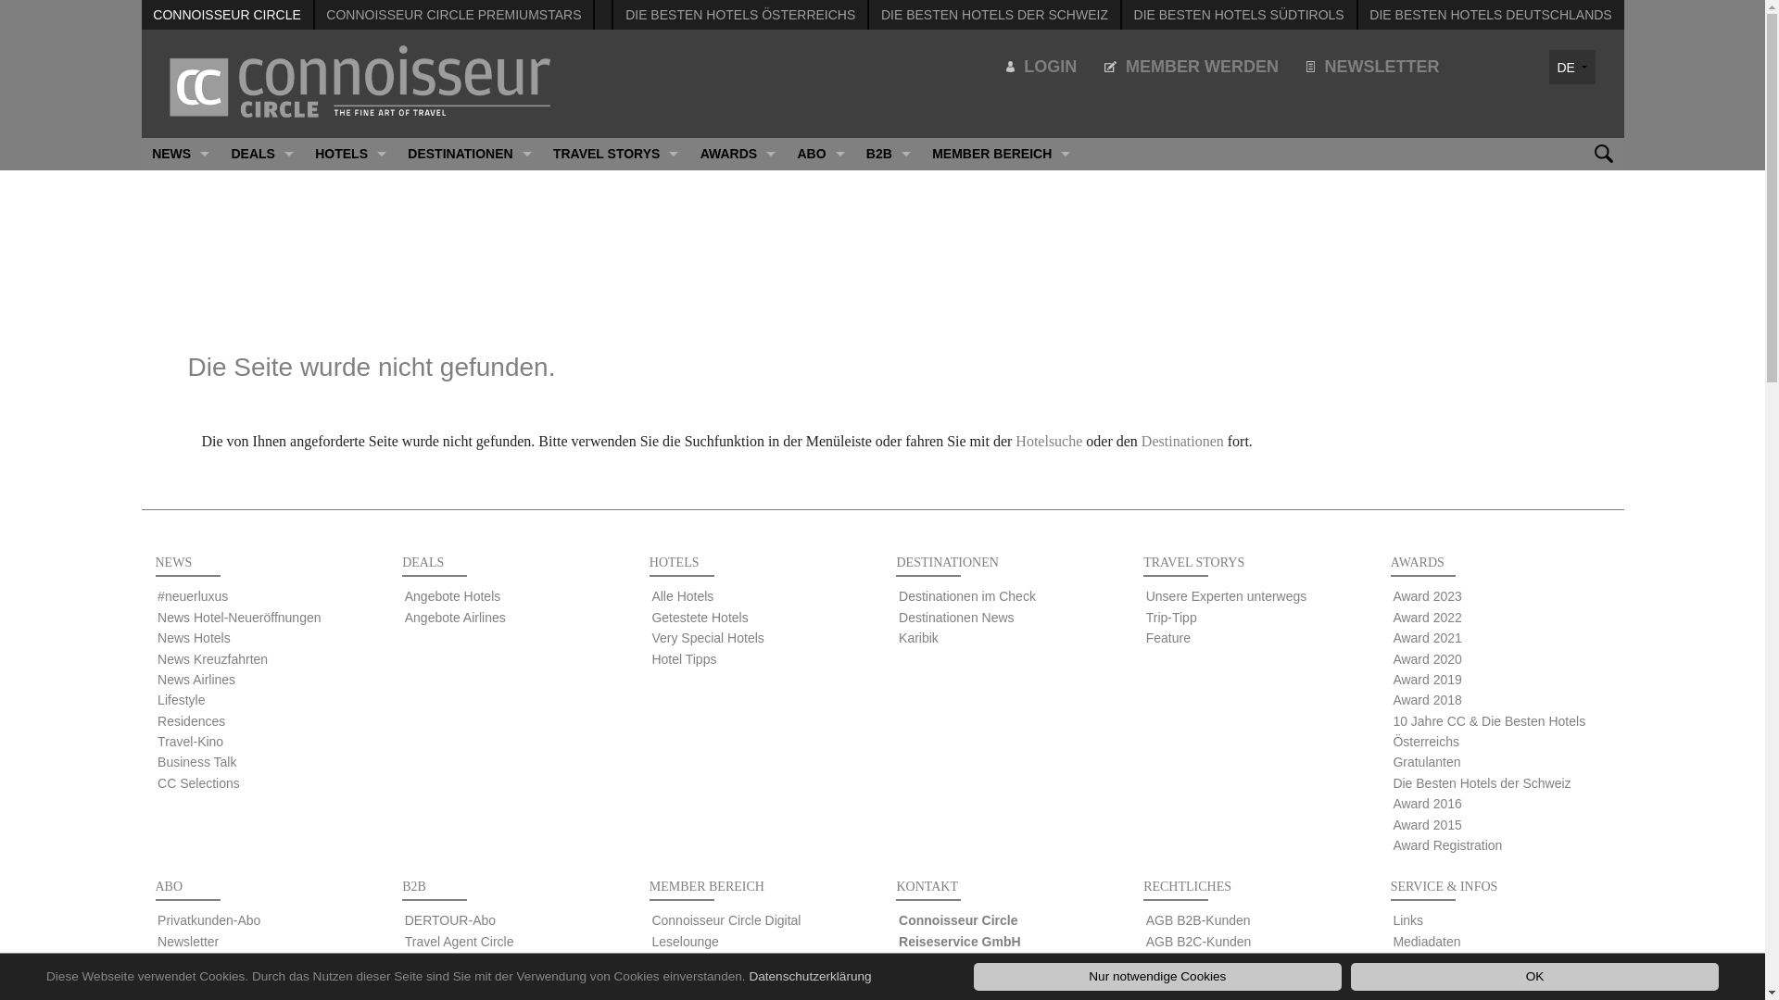 The height and width of the screenshot is (1000, 1779). Describe the element at coordinates (1427, 804) in the screenshot. I see `Award 2016` at that location.